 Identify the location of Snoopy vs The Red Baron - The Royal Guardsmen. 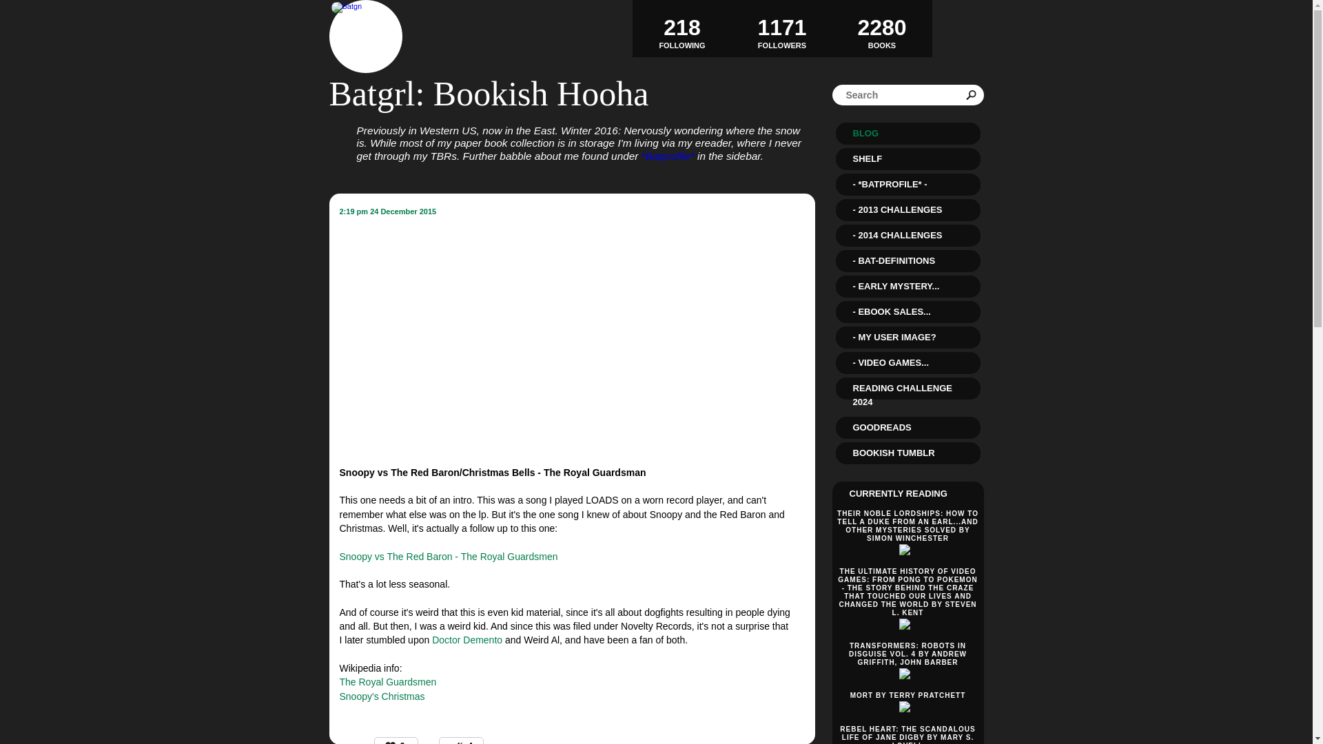
(907, 311).